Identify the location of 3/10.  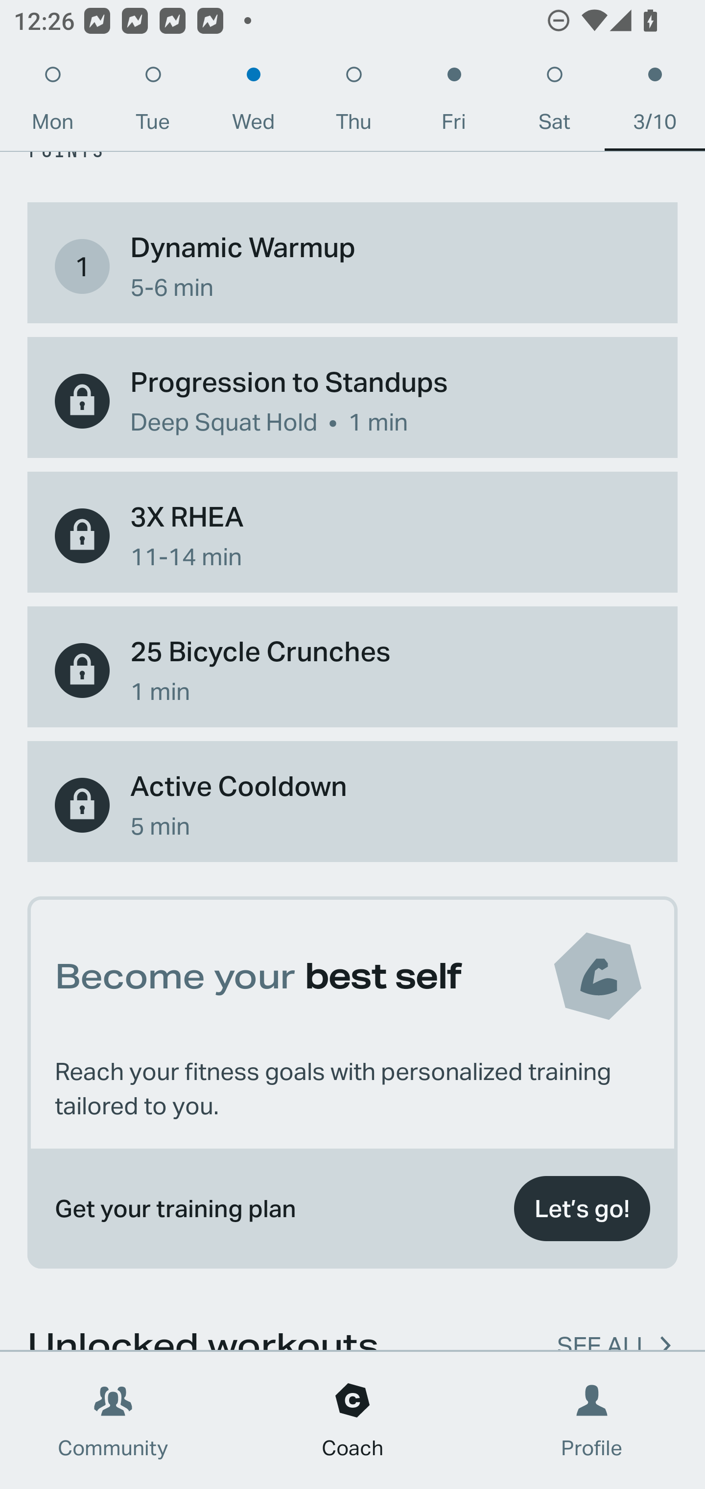
(655, 103).